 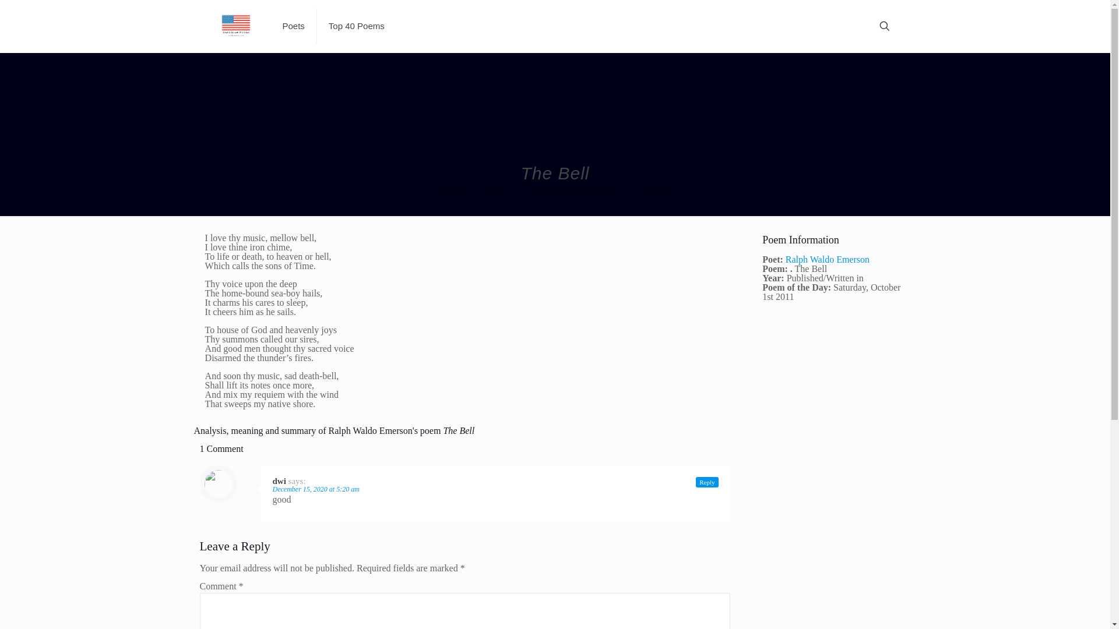 I want to click on Top 40 Poems, so click(x=356, y=26).